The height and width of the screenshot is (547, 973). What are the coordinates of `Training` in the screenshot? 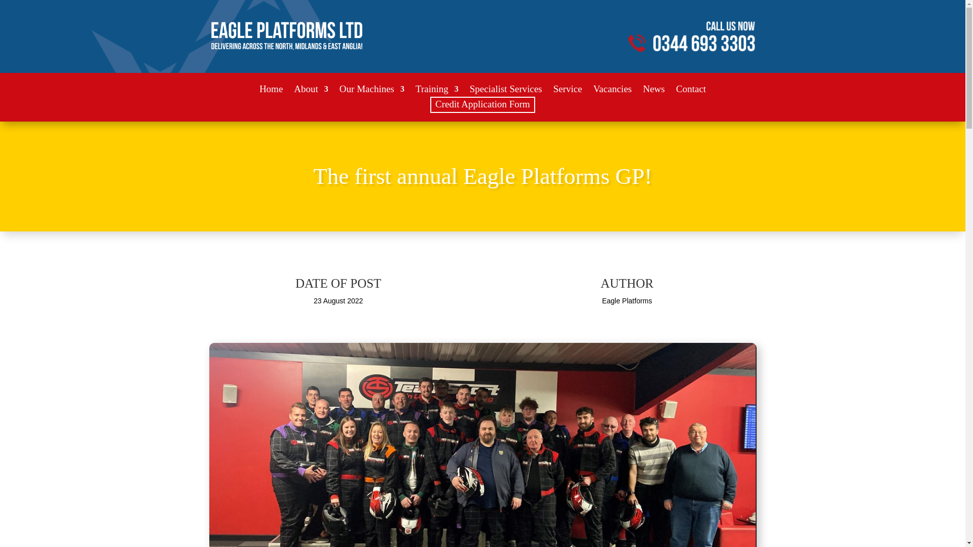 It's located at (437, 91).